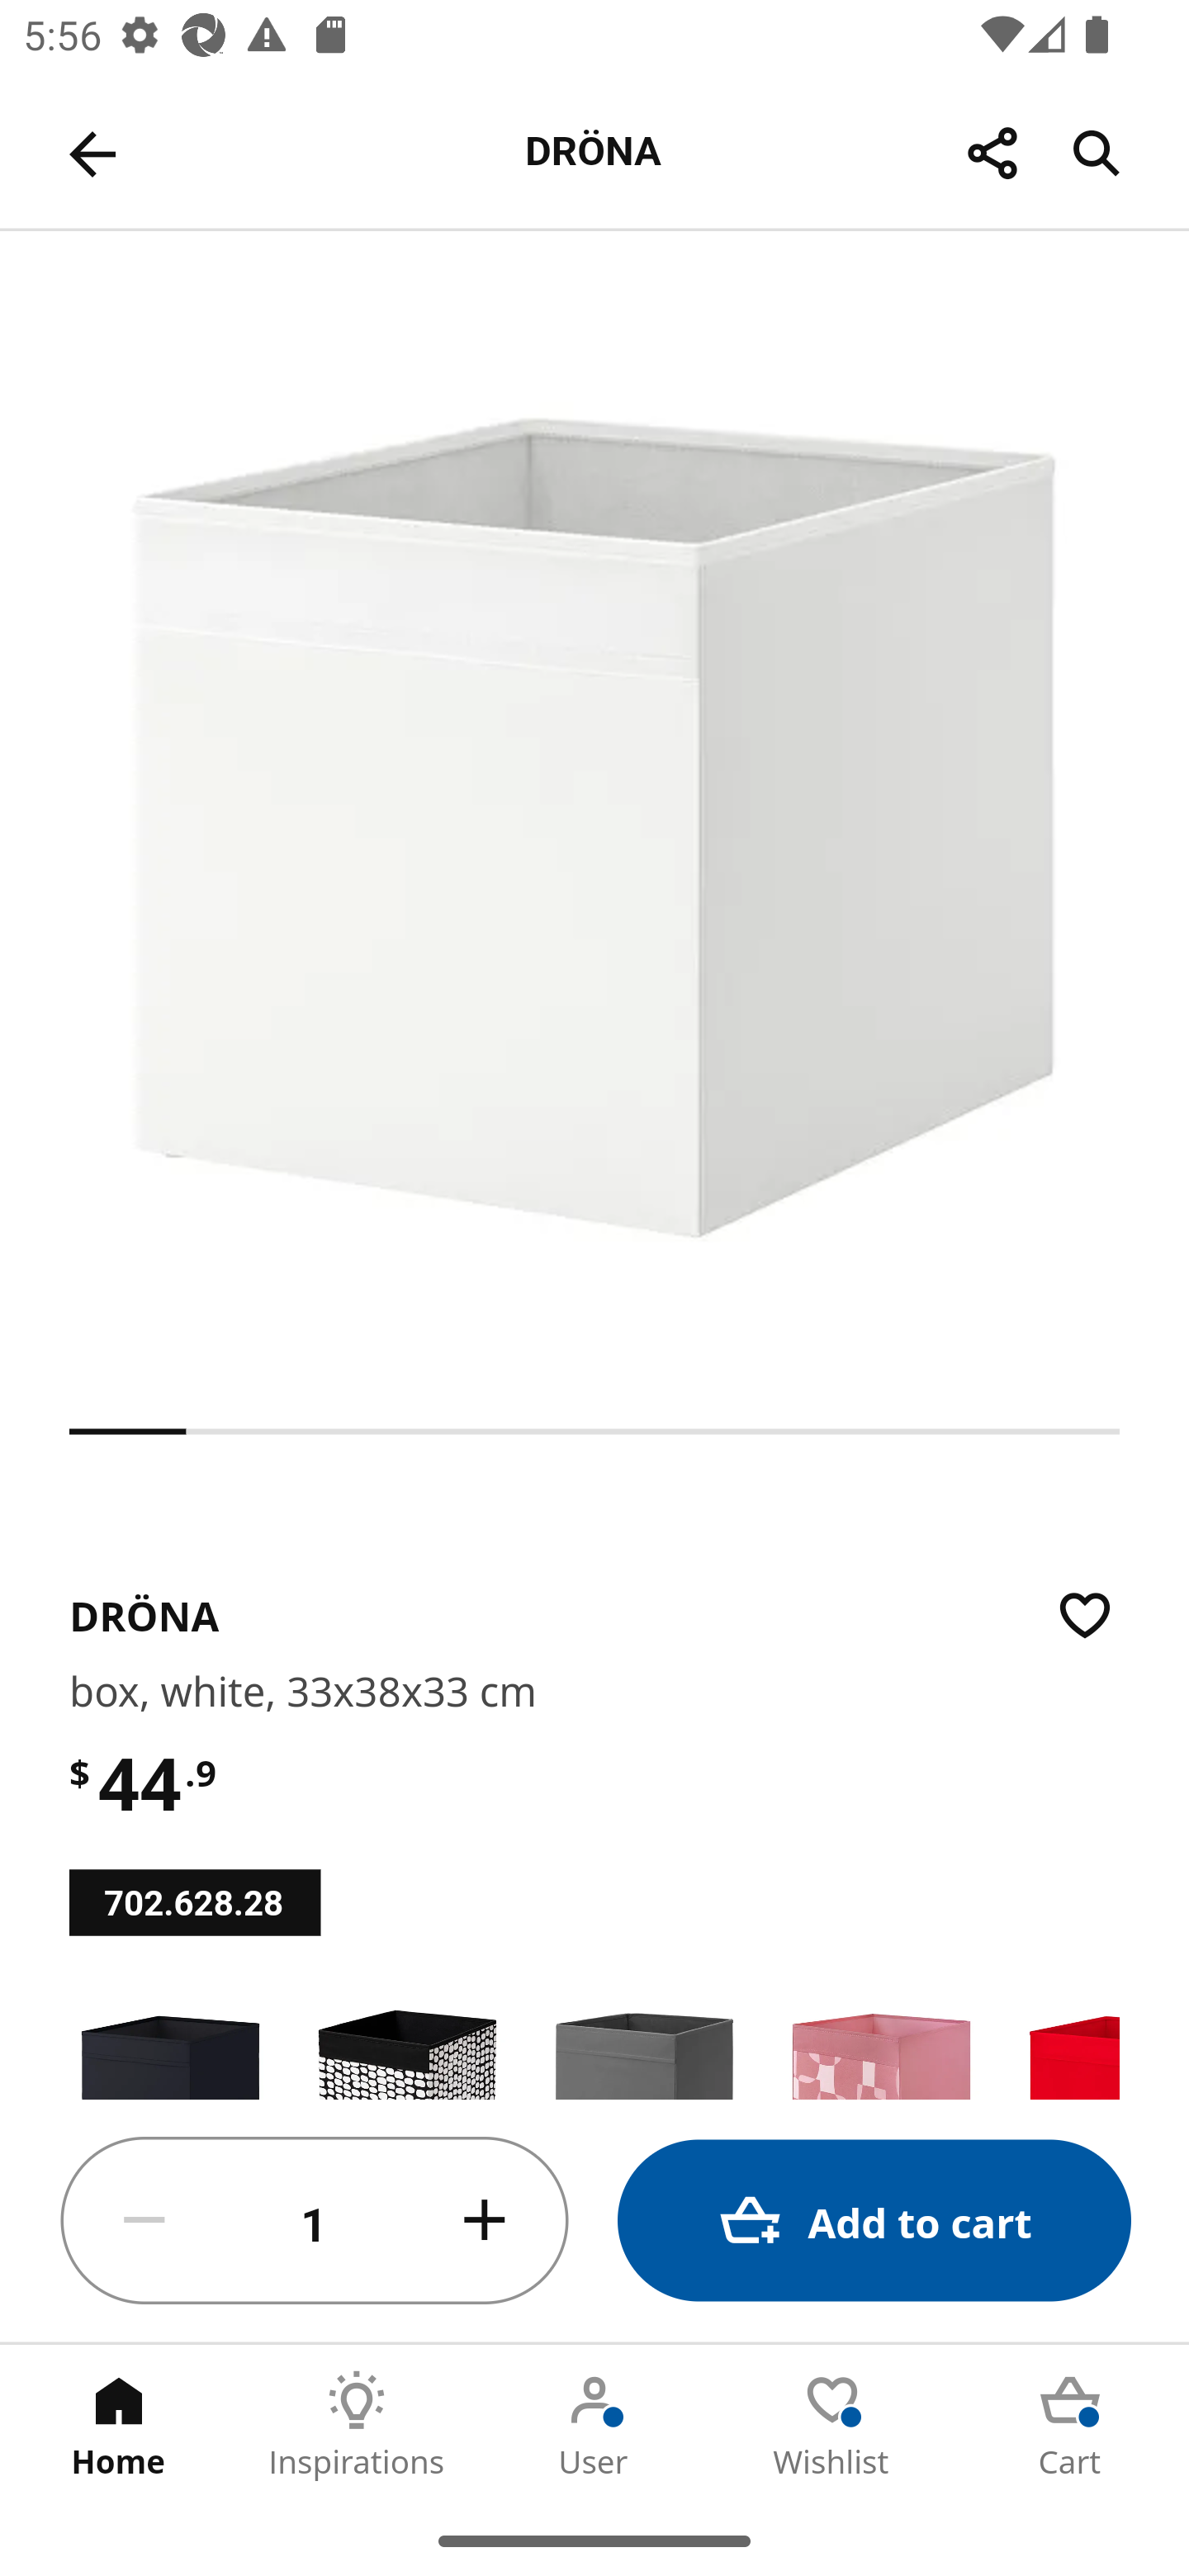 This screenshot has width=1189, height=2576. Describe the element at coordinates (594, 2425) in the screenshot. I see `User
Tab 3 of 5` at that location.